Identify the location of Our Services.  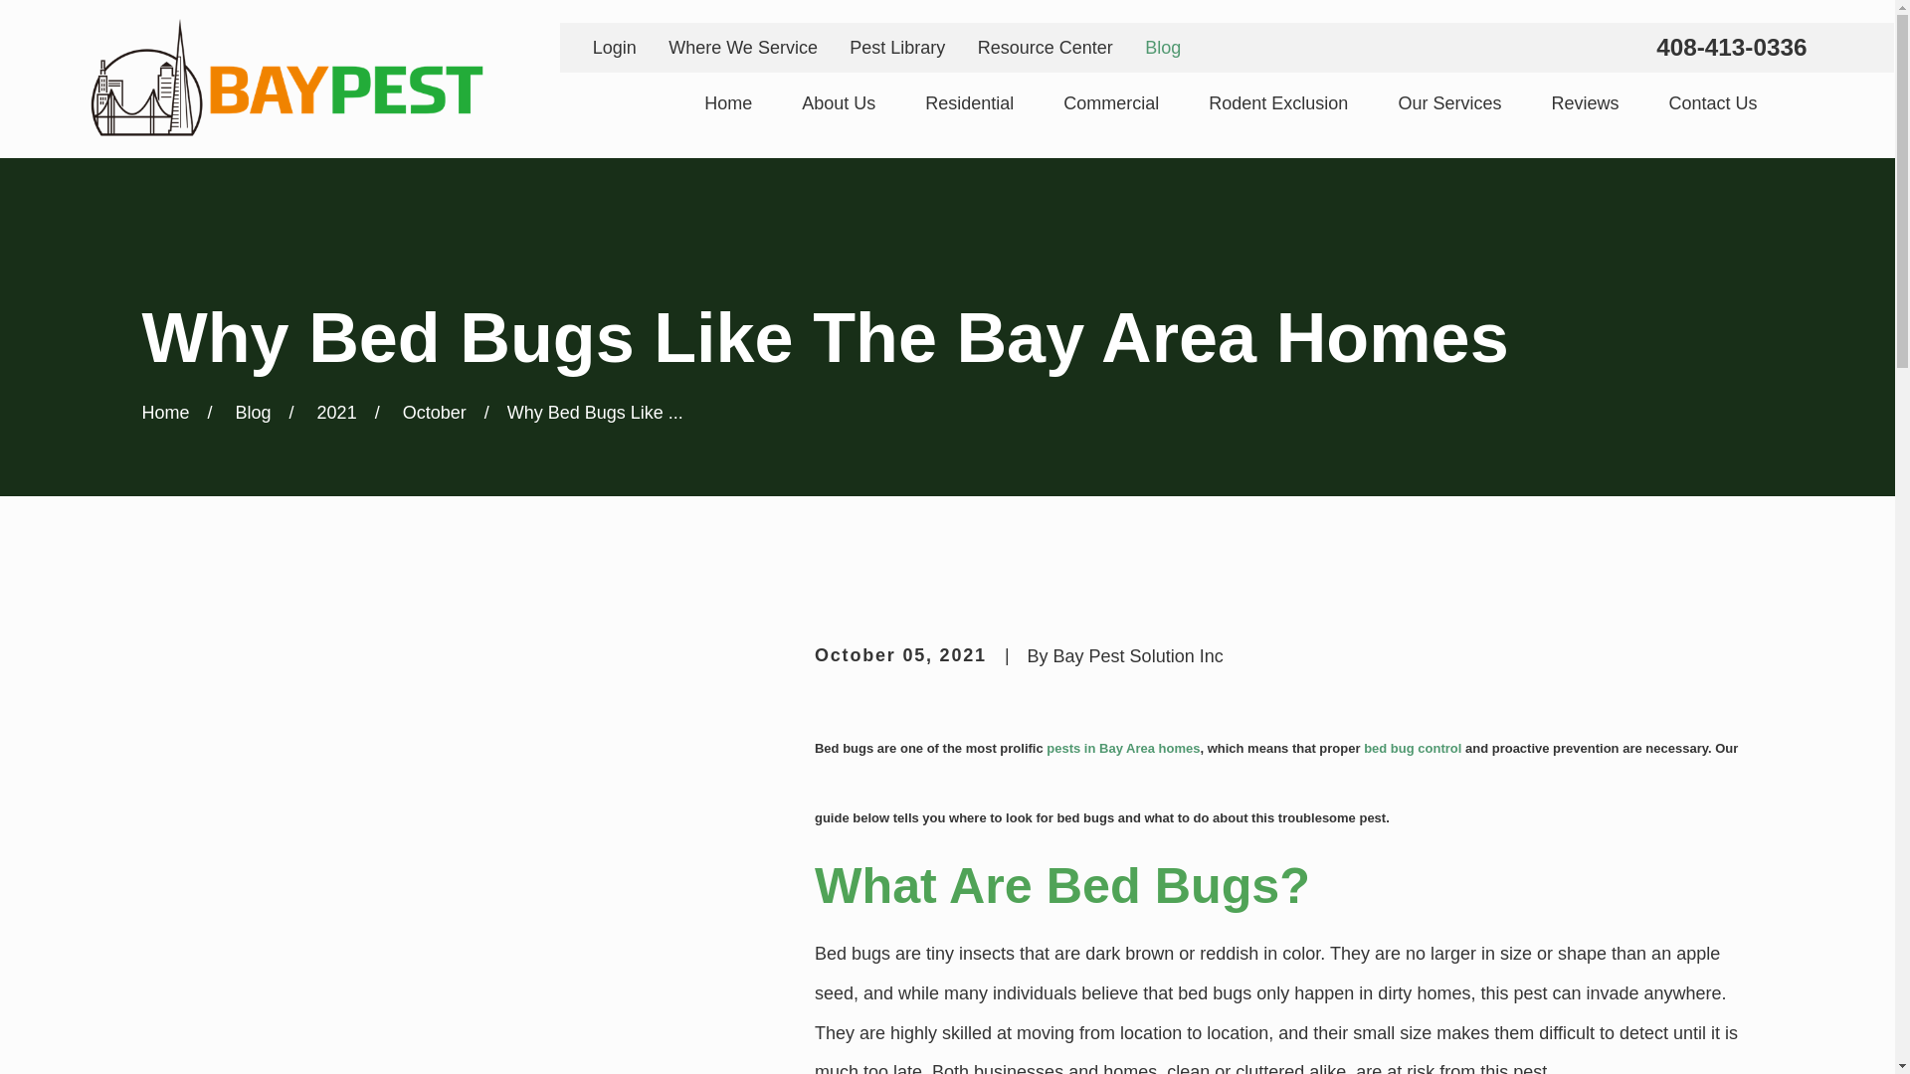
(1449, 103).